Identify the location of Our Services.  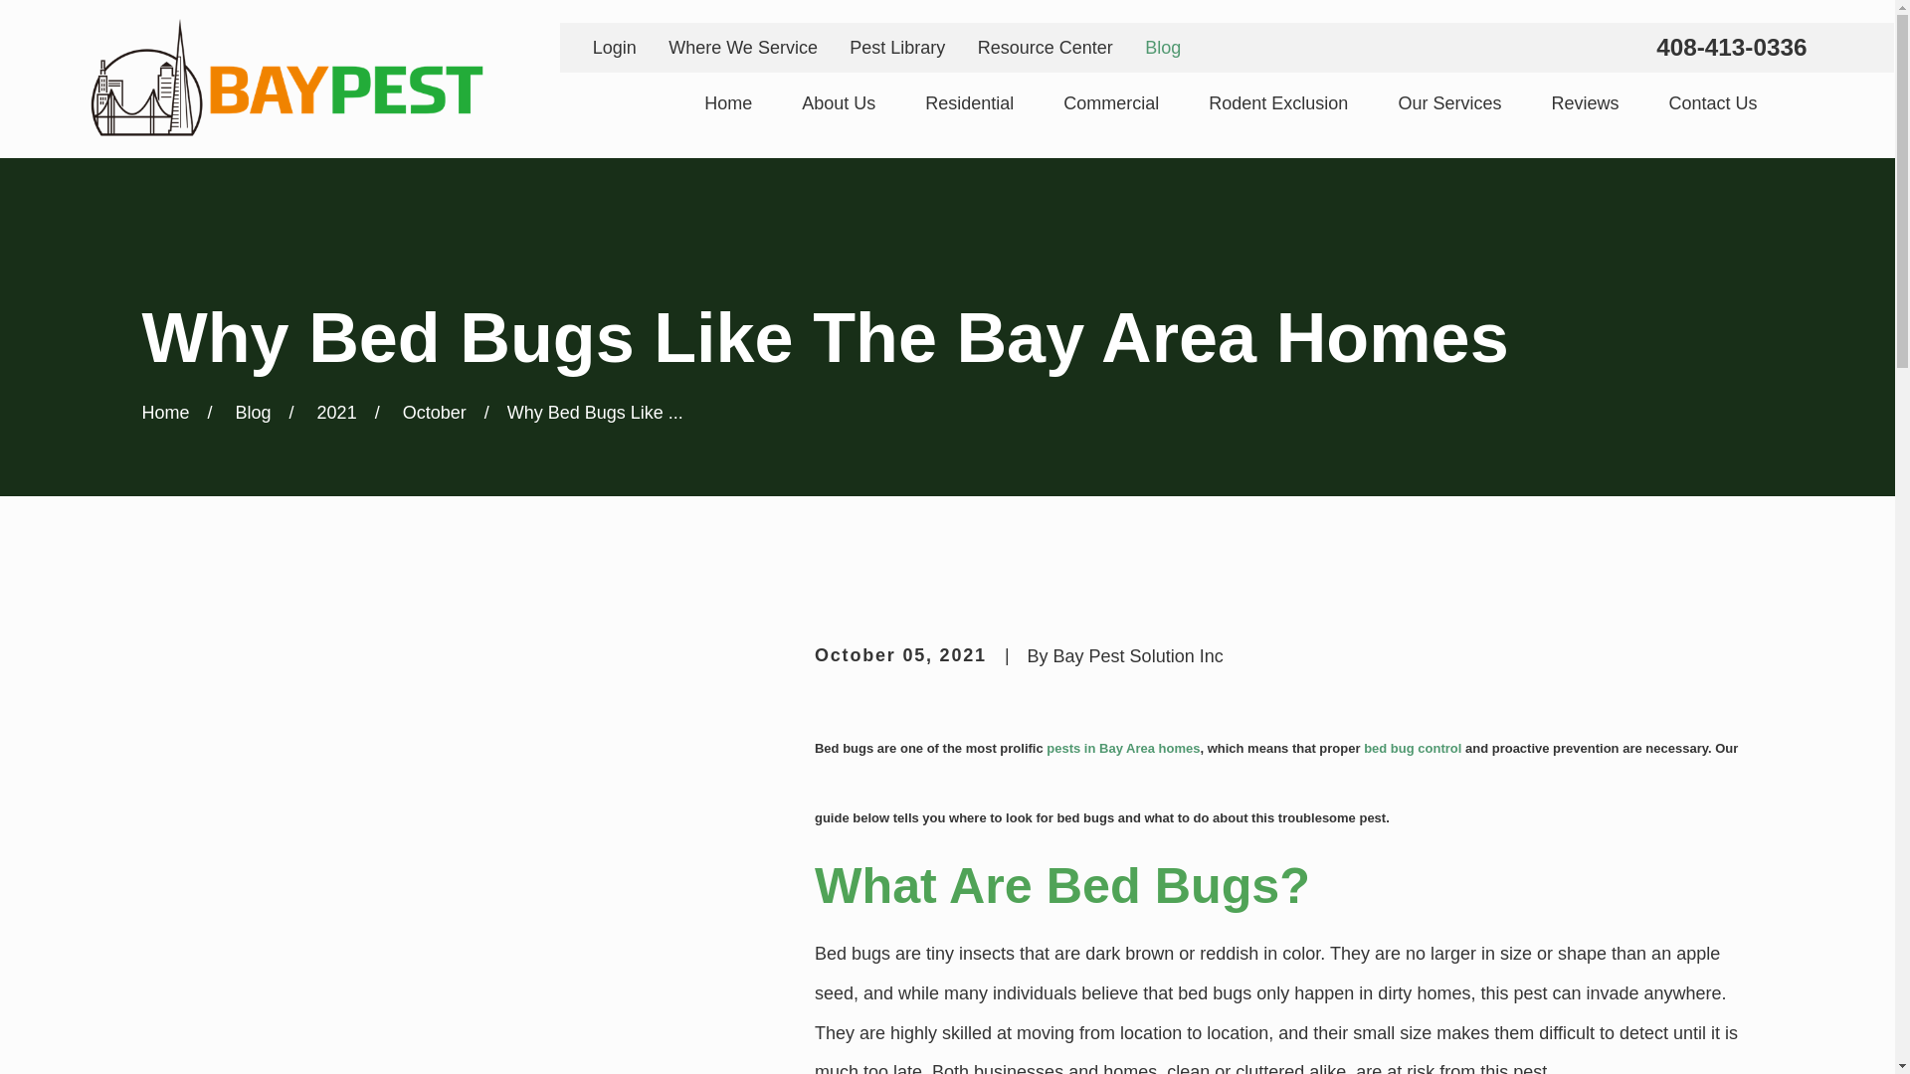
(1449, 103).